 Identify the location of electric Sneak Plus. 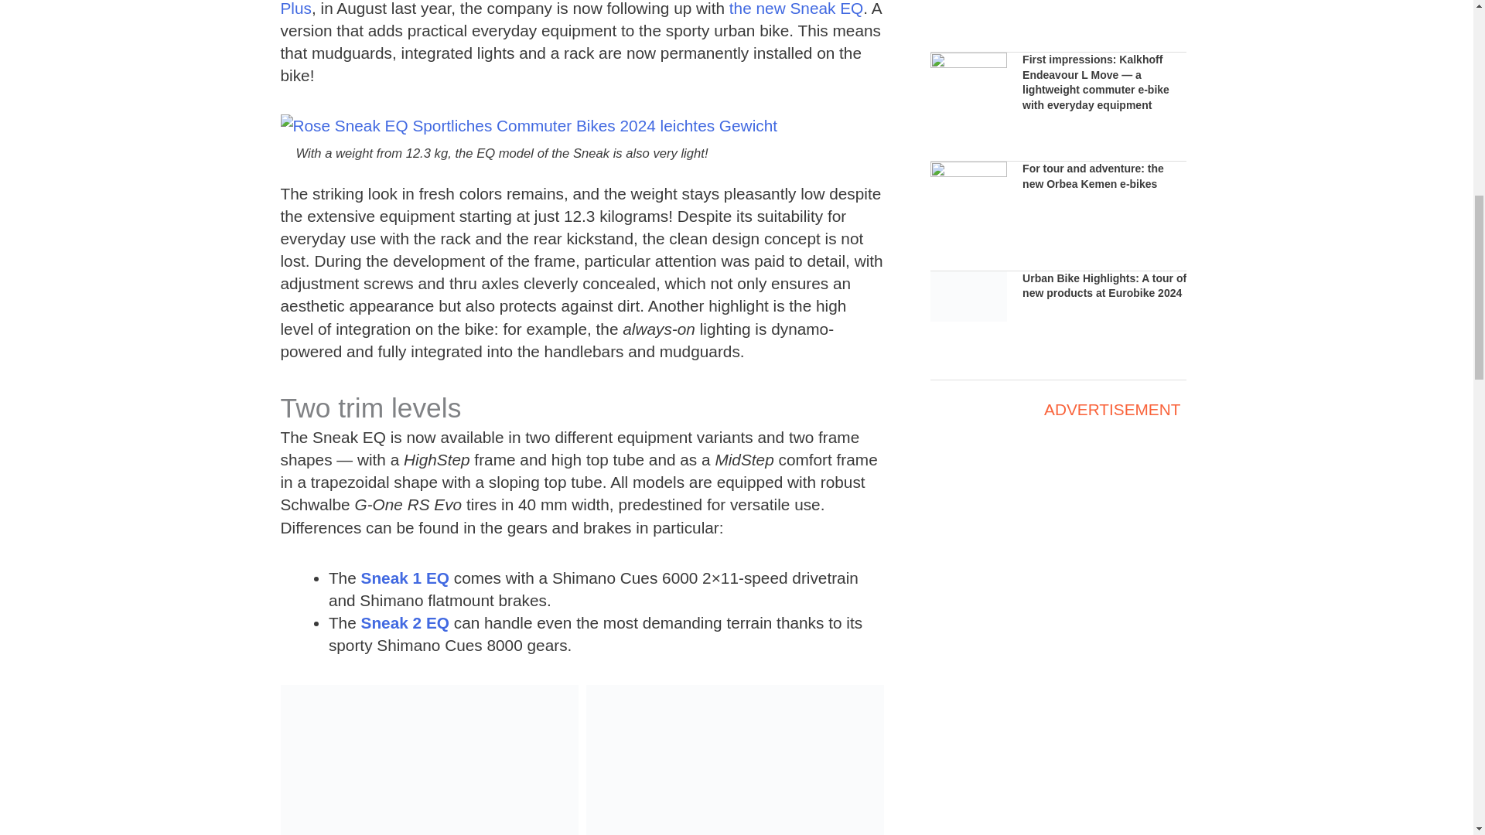
(569, 8).